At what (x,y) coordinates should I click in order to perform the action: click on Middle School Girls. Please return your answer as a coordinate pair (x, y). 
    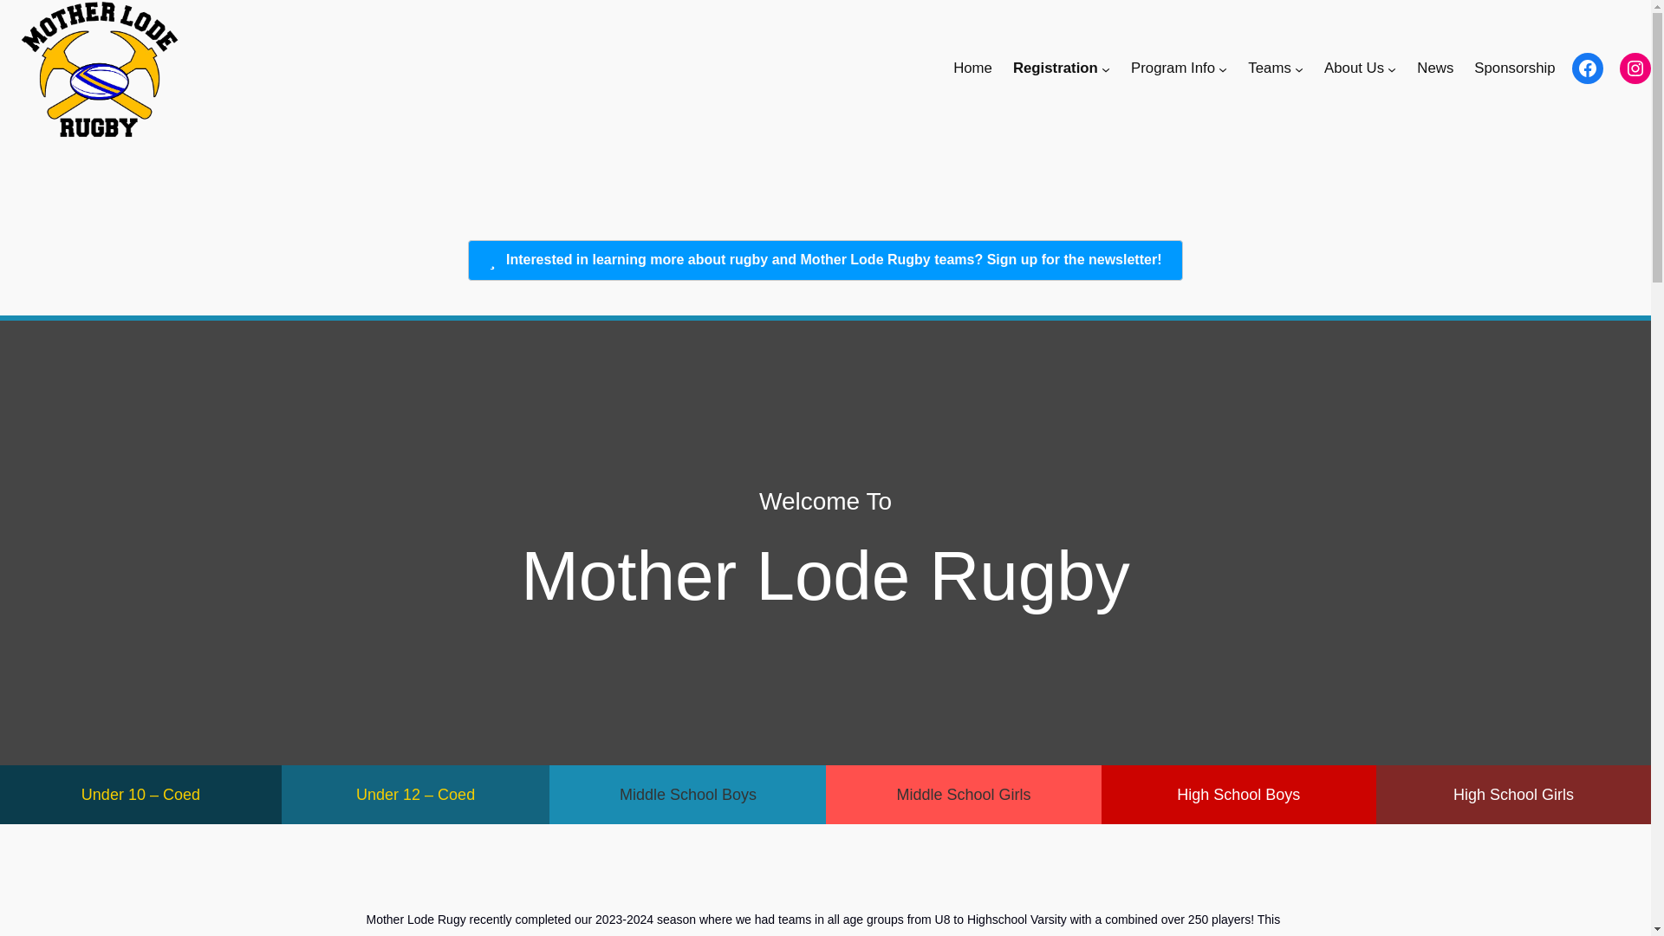
    Looking at the image, I should click on (962, 795).